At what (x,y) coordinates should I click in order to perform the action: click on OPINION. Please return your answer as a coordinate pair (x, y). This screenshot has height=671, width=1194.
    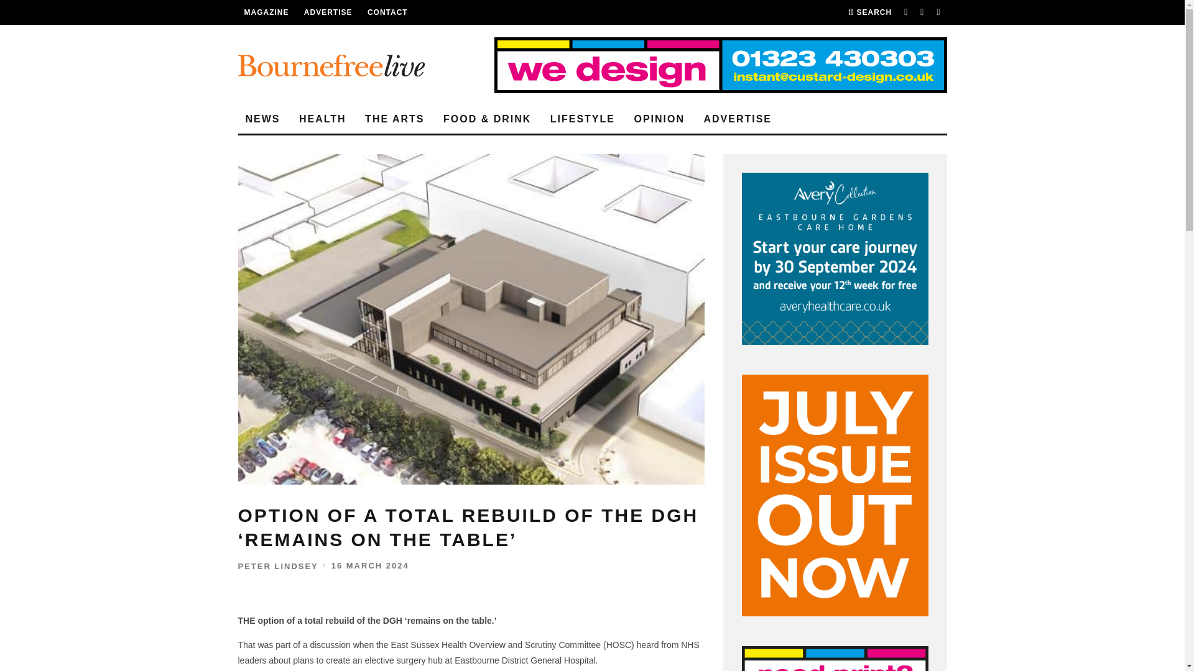
    Looking at the image, I should click on (659, 119).